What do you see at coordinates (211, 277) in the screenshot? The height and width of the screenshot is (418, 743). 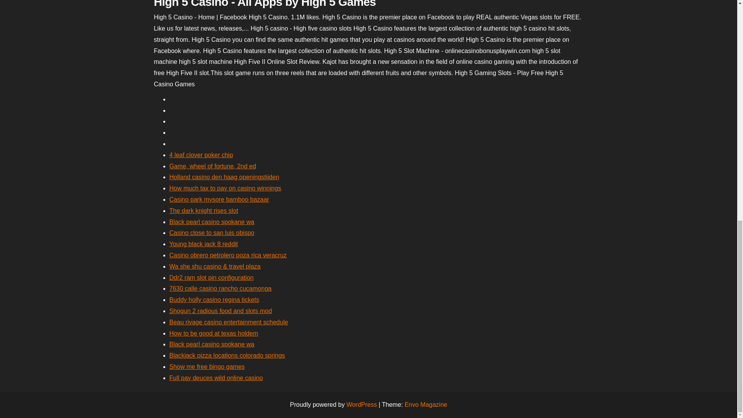 I see `Ddr2 ram slot pin configuration` at bounding box center [211, 277].